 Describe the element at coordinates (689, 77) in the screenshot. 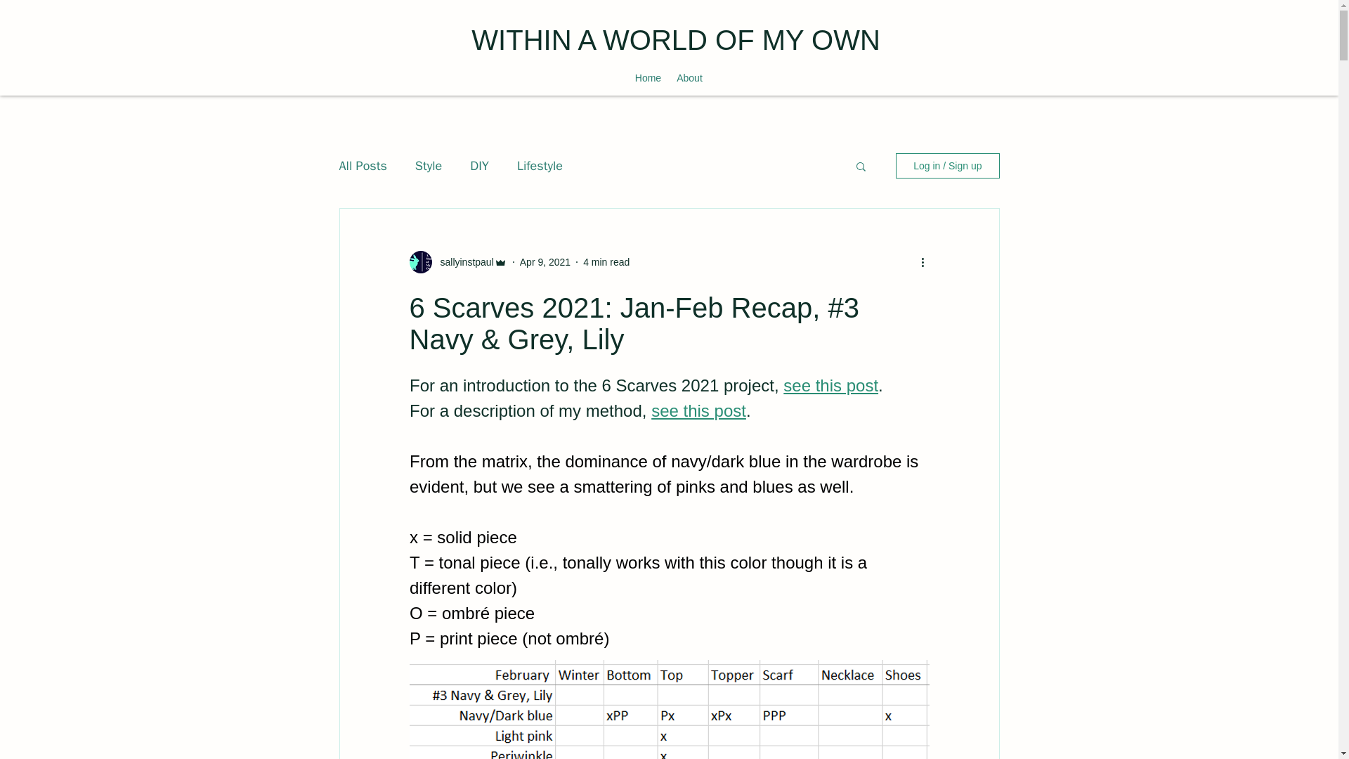

I see `About` at that location.